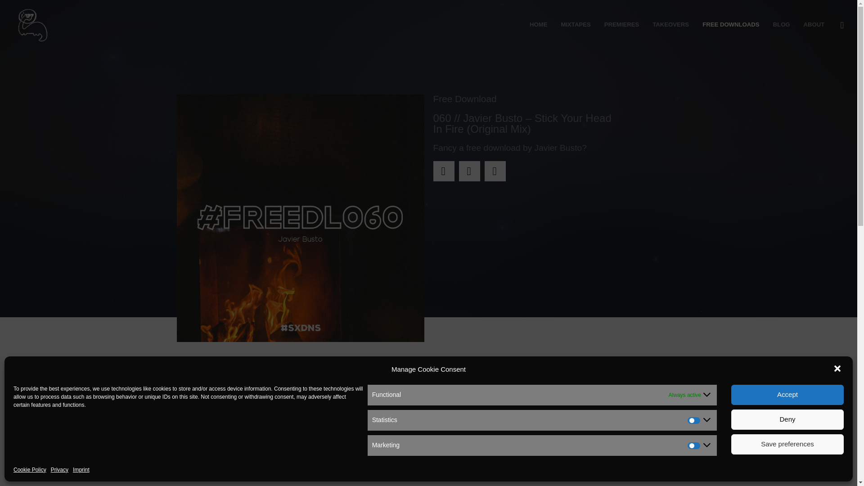 This screenshot has width=864, height=486. I want to click on HOME, so click(538, 25).